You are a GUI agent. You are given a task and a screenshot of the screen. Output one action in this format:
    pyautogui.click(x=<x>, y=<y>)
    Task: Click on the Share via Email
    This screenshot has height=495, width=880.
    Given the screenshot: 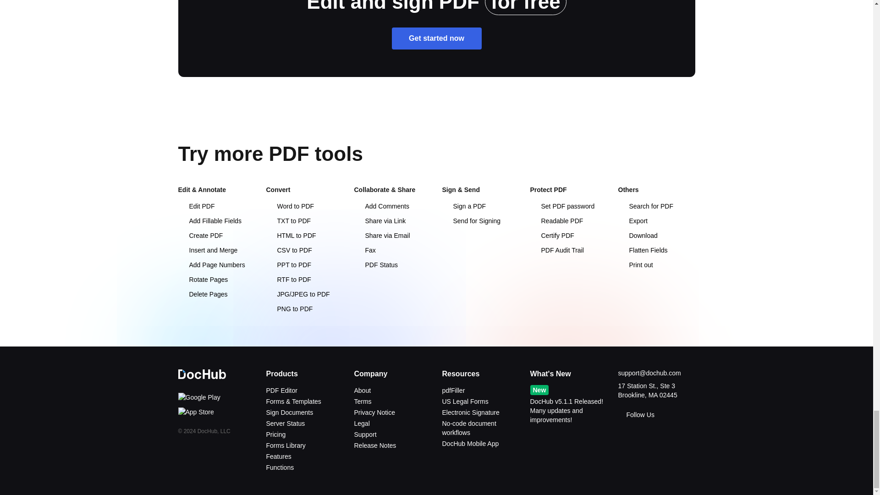 What is the action you would take?
    pyautogui.click(x=381, y=236)
    